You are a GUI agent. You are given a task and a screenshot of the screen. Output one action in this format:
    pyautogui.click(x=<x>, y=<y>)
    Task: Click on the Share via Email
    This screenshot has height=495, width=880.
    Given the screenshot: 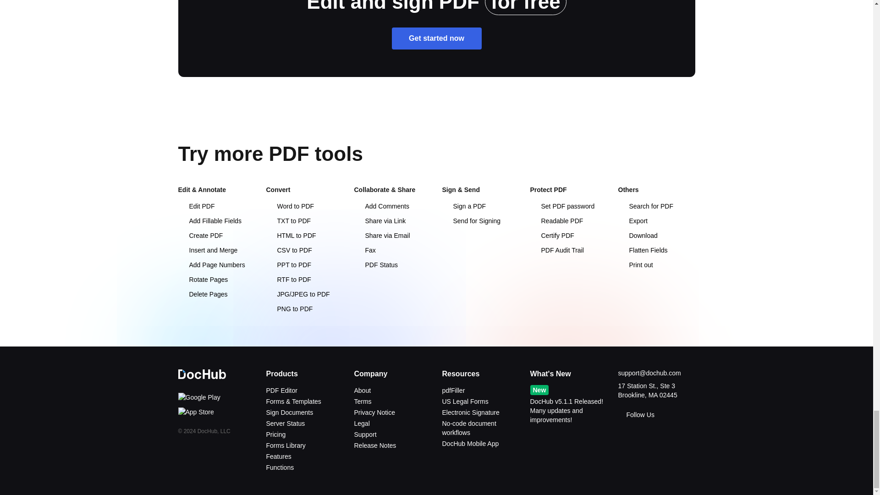 What is the action you would take?
    pyautogui.click(x=381, y=236)
    